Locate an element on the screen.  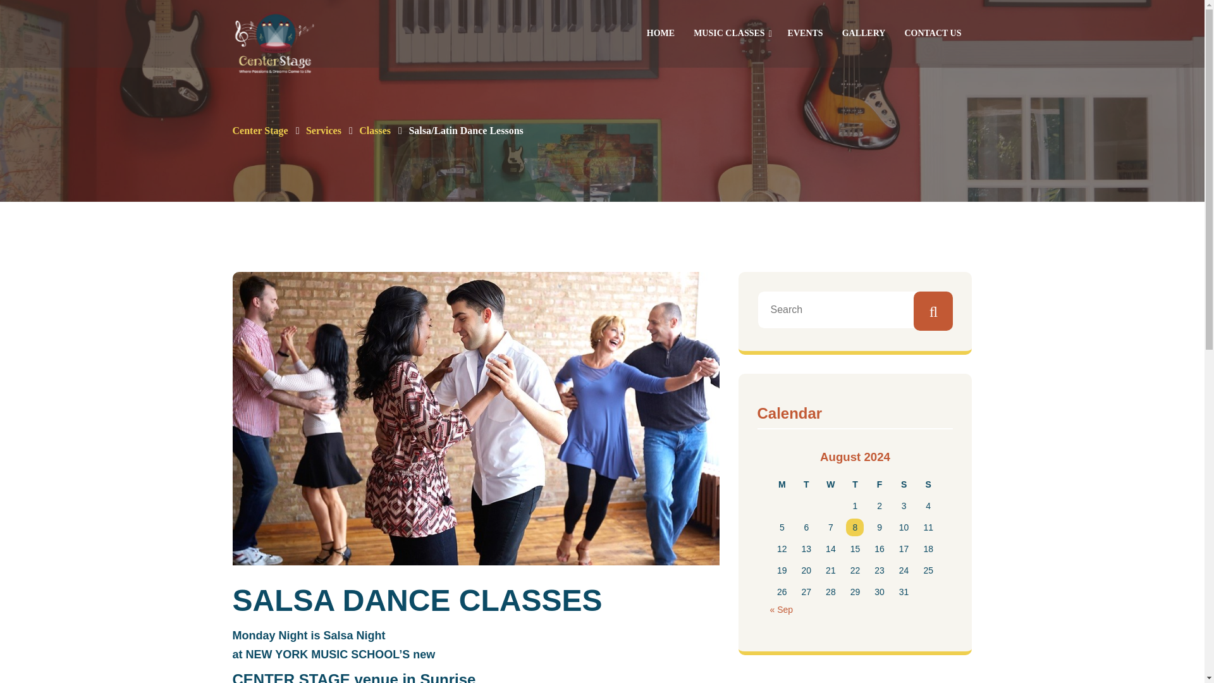
Saturday is located at coordinates (904, 484).